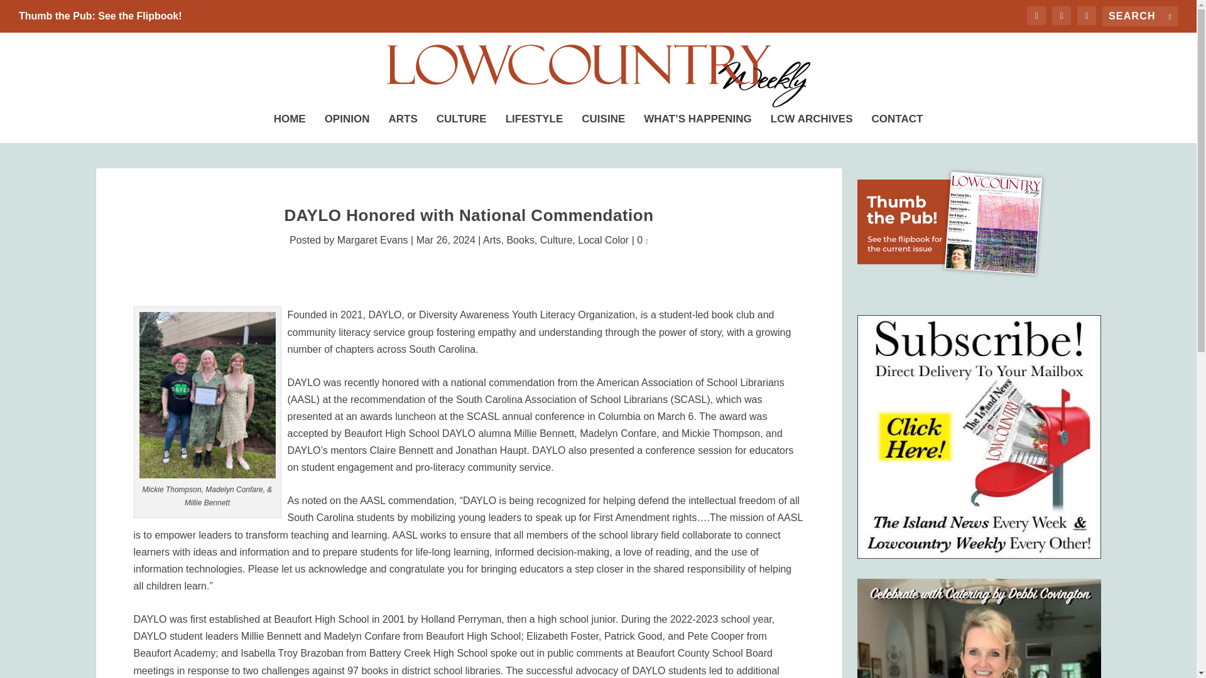 Image resolution: width=1206 pixels, height=678 pixels. What do you see at coordinates (534, 125) in the screenshot?
I see `LIFESTYLE` at bounding box center [534, 125].